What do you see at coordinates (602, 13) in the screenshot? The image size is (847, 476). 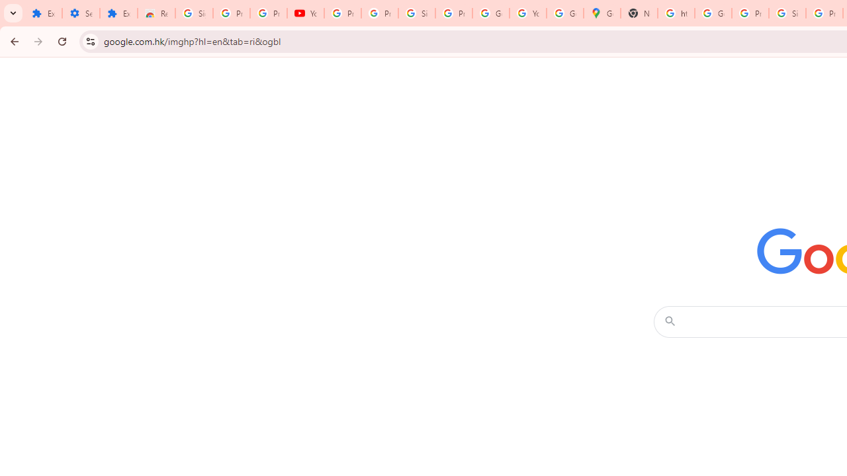 I see `Google Maps` at bounding box center [602, 13].